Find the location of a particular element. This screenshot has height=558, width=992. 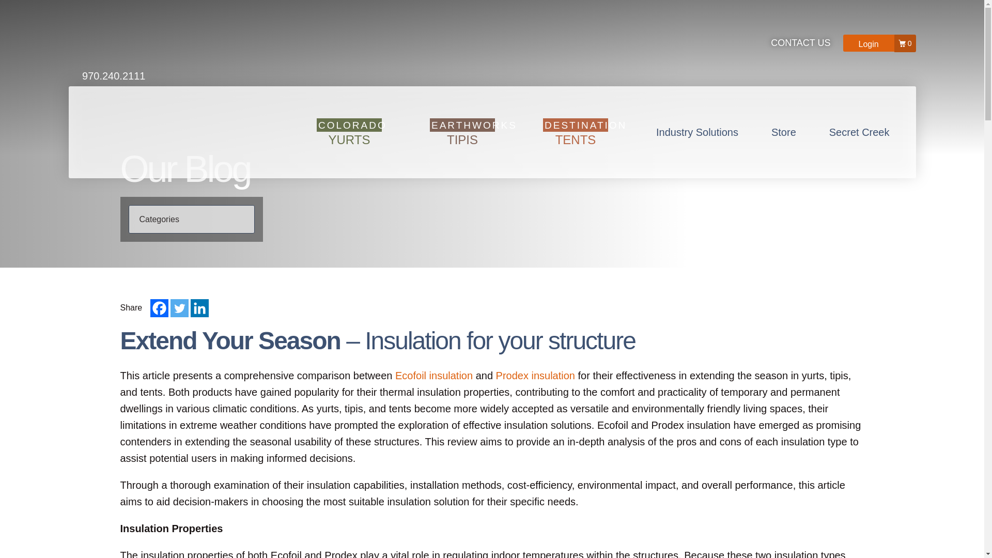

Facebook is located at coordinates (159, 308).